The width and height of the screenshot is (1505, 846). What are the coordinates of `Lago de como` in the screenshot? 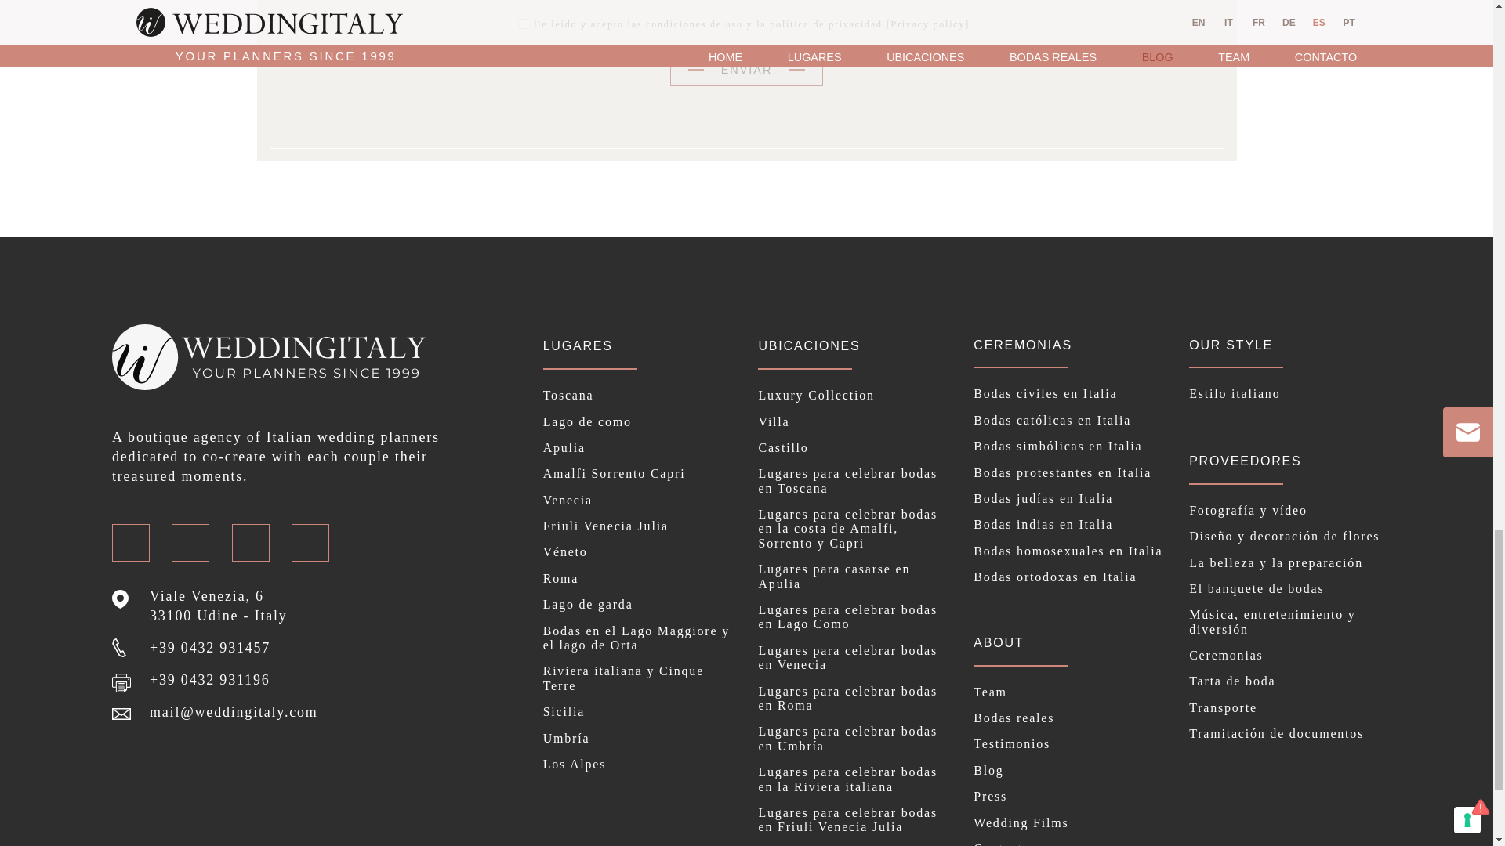 It's located at (640, 421).